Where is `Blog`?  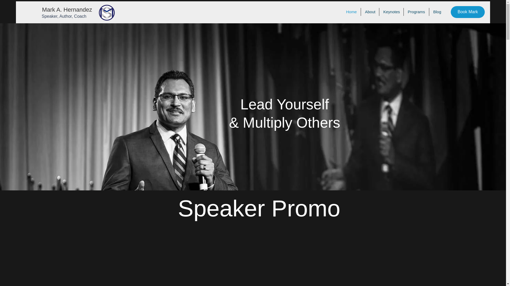 Blog is located at coordinates (437, 12).